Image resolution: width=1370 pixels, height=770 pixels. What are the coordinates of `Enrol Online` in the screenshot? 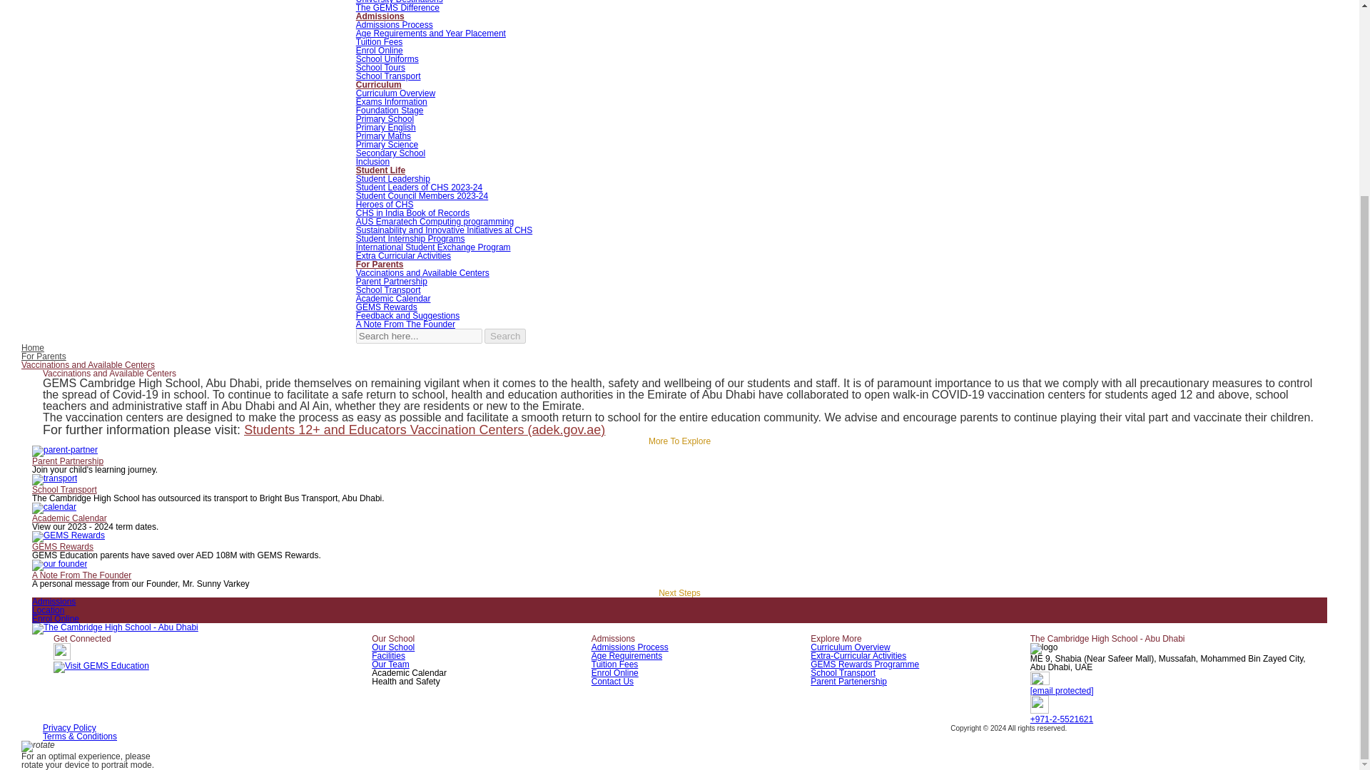 It's located at (380, 50).